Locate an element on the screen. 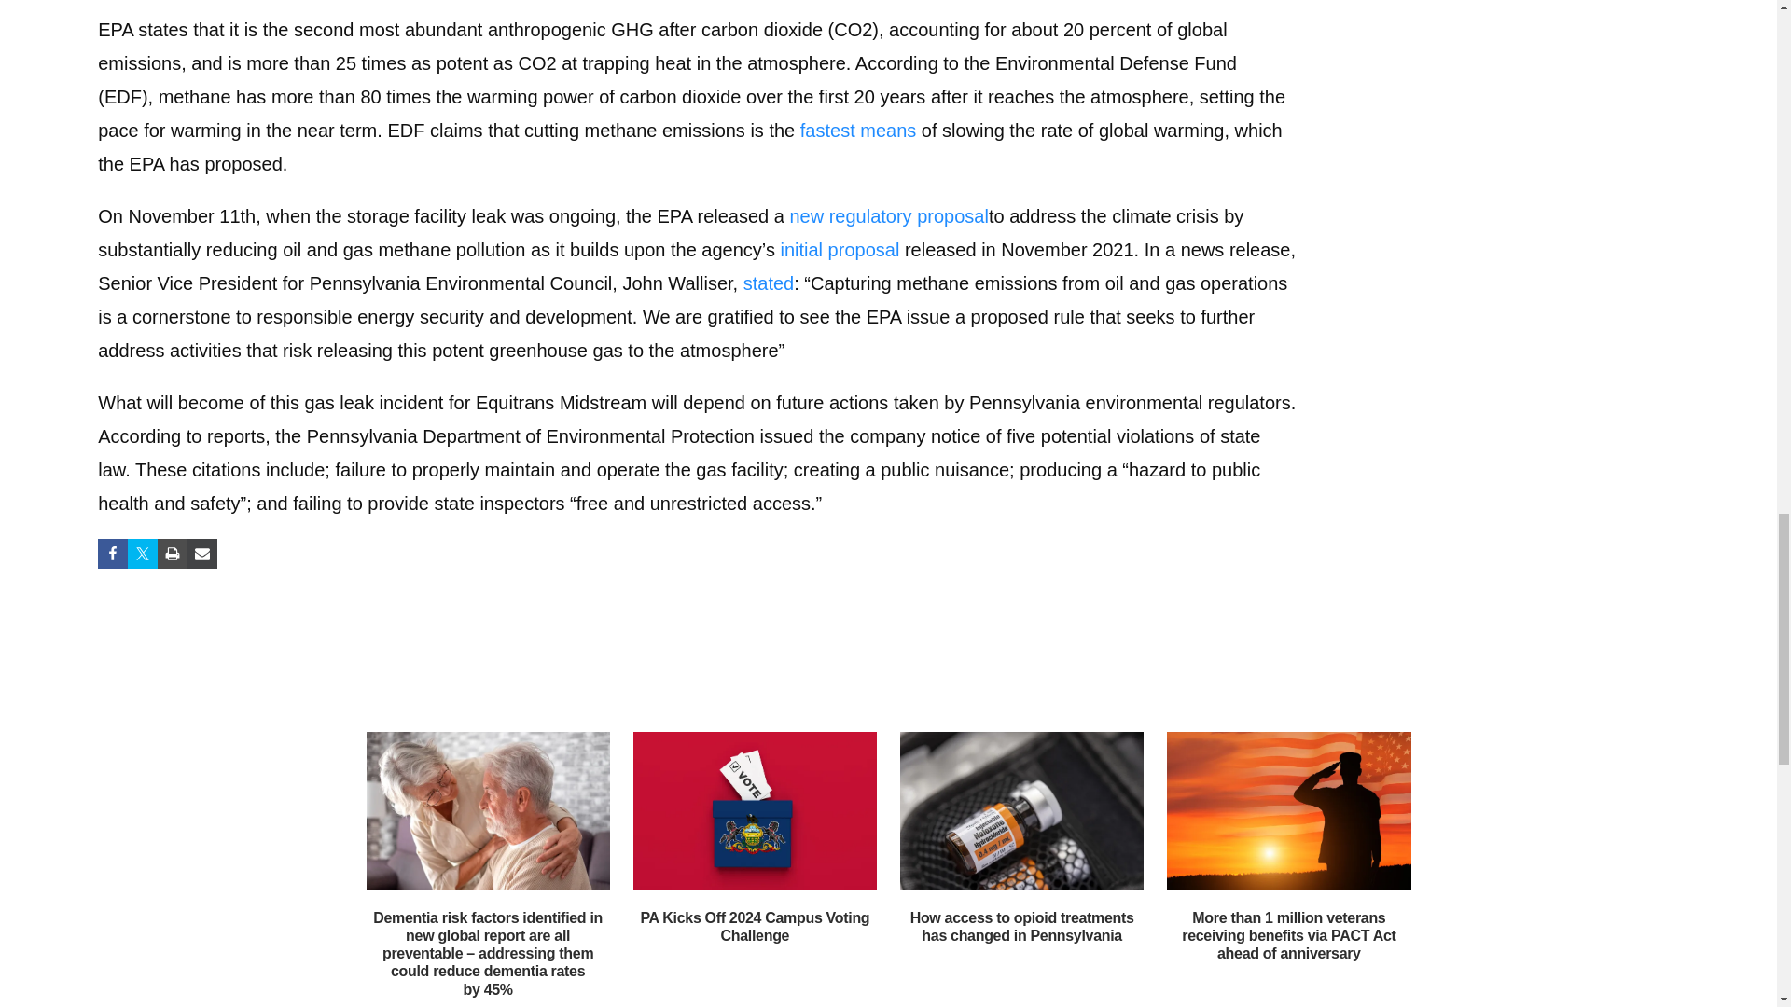 This screenshot has height=1007, width=1791. initial proposal is located at coordinates (839, 250).